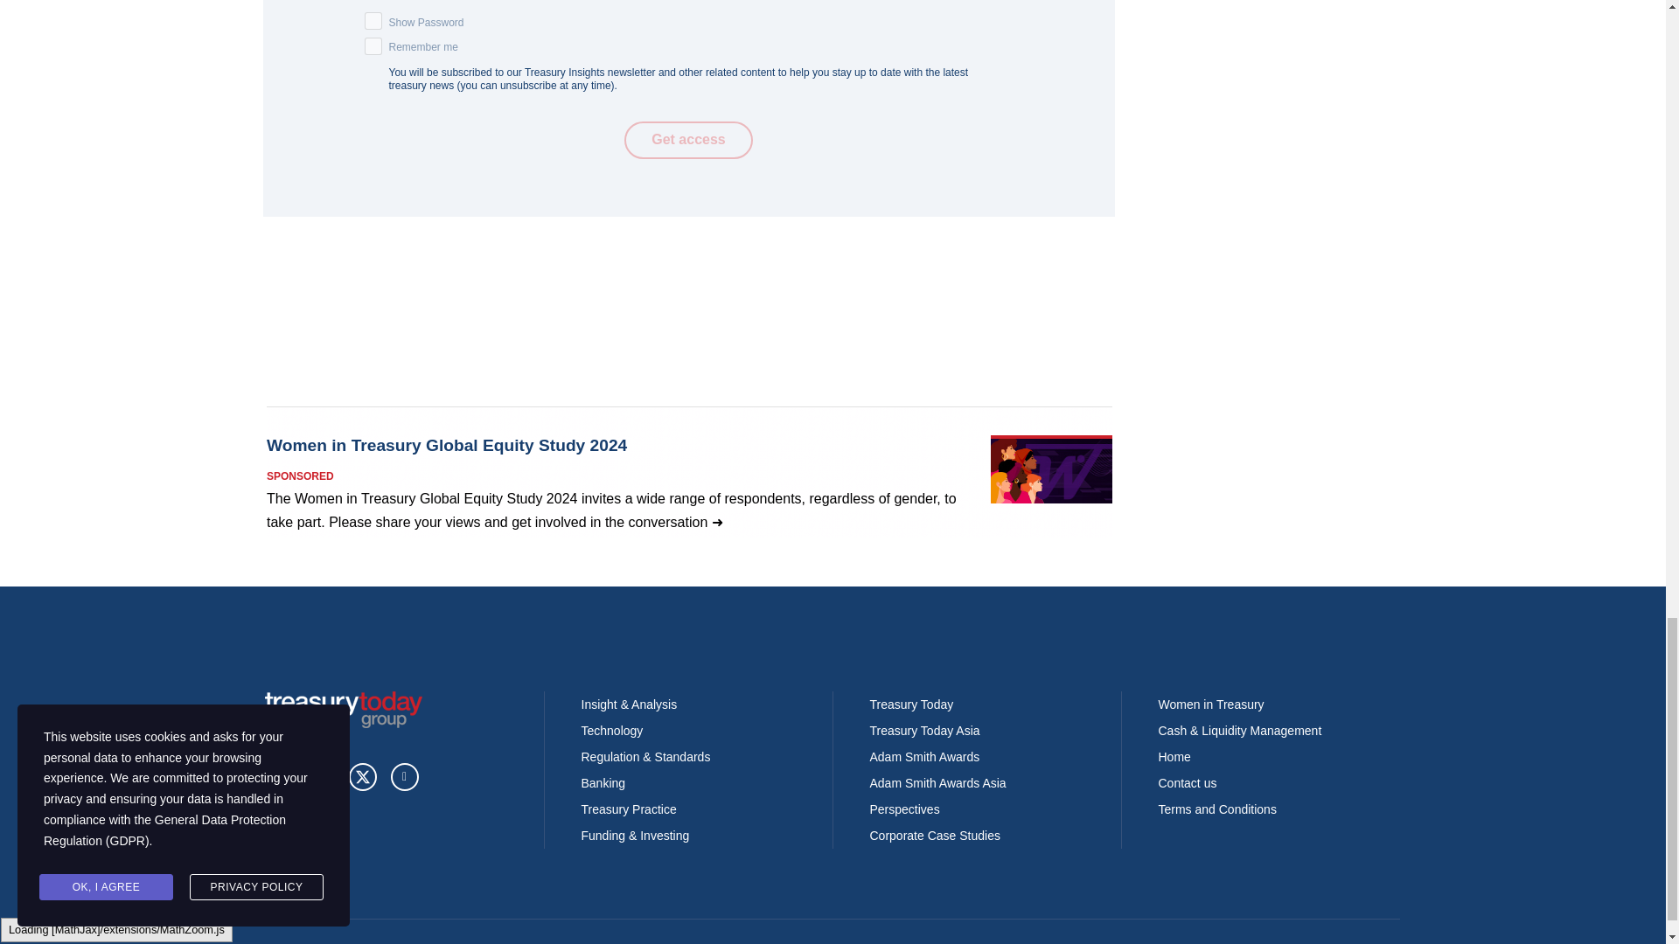 The height and width of the screenshot is (944, 1679). Describe the element at coordinates (373, 21) in the screenshot. I see `on` at that location.